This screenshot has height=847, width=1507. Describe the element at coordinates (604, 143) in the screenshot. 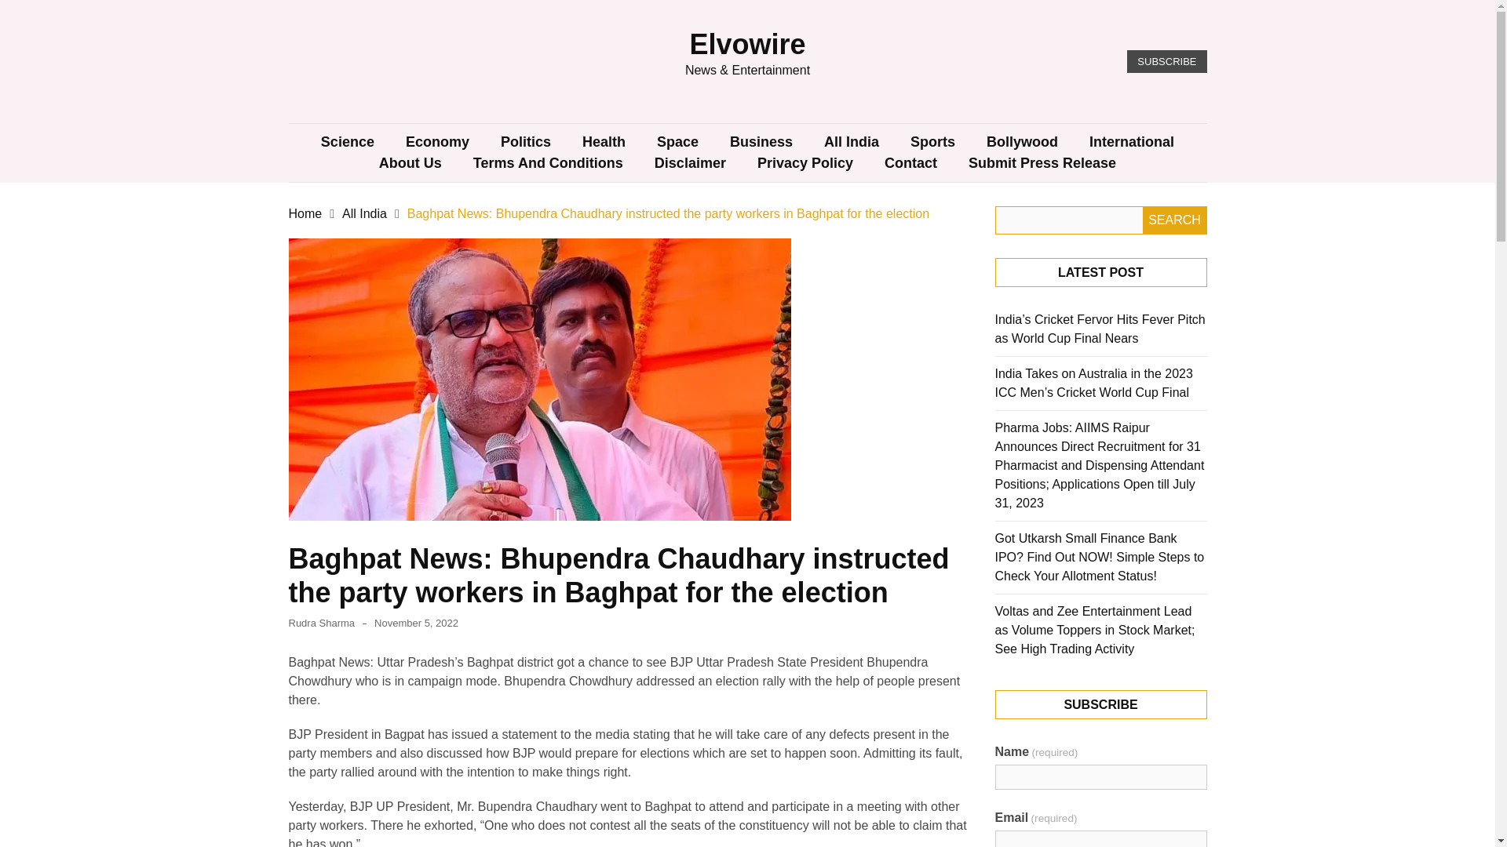

I see `Health` at that location.